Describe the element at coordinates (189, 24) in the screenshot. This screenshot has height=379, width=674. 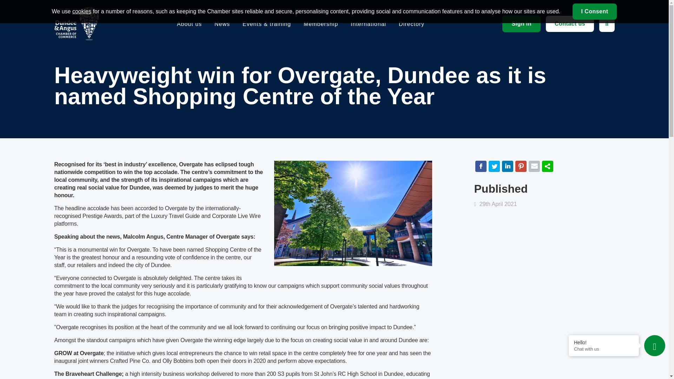
I see `About us` at that location.